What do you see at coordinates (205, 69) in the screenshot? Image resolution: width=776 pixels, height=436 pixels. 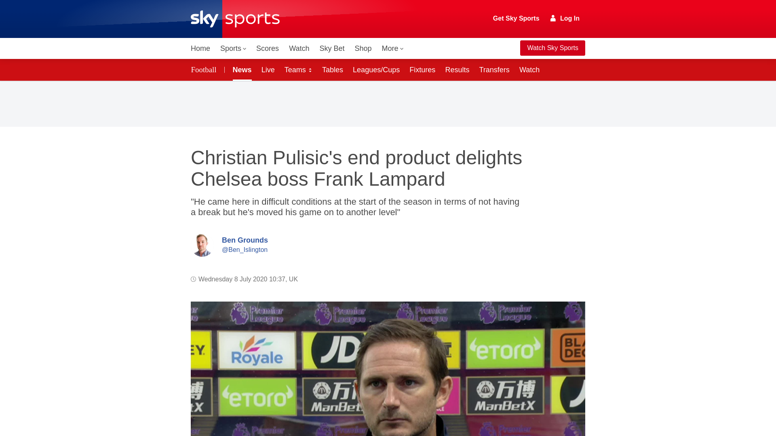 I see `Football` at bounding box center [205, 69].